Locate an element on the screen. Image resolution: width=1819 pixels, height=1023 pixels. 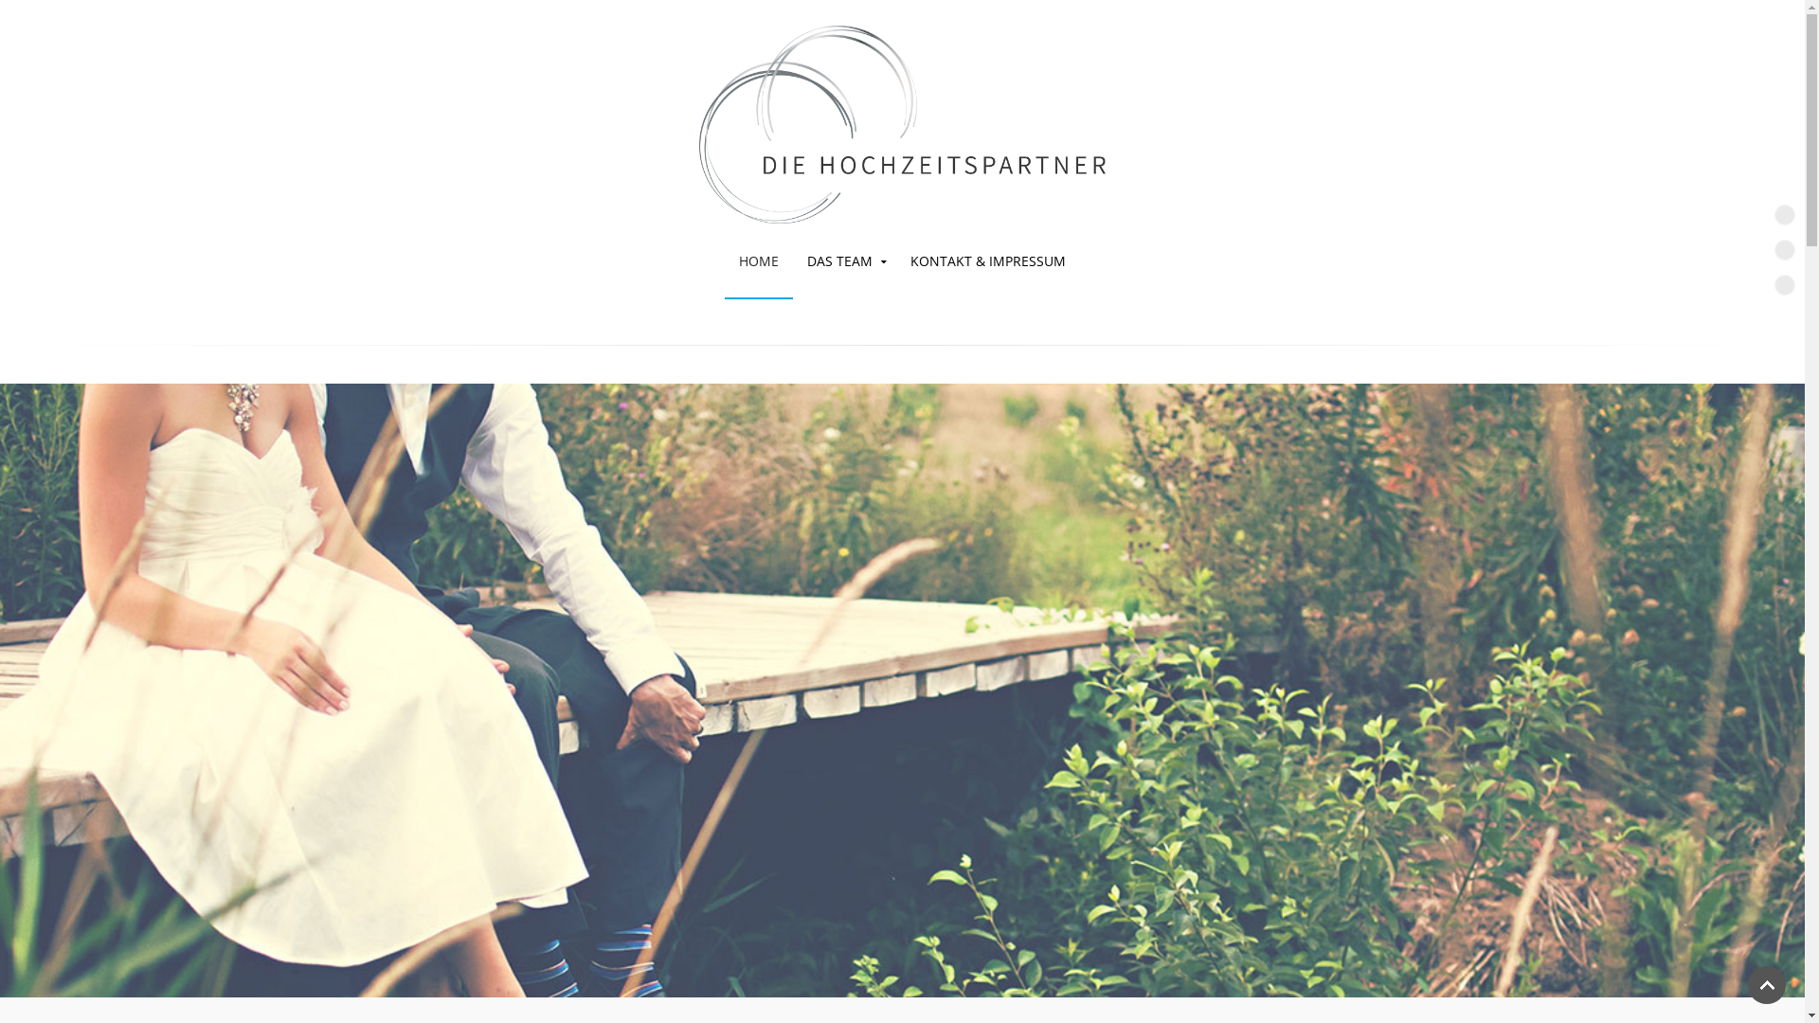
Logo Hochzeitspartner is located at coordinates (902, 125).